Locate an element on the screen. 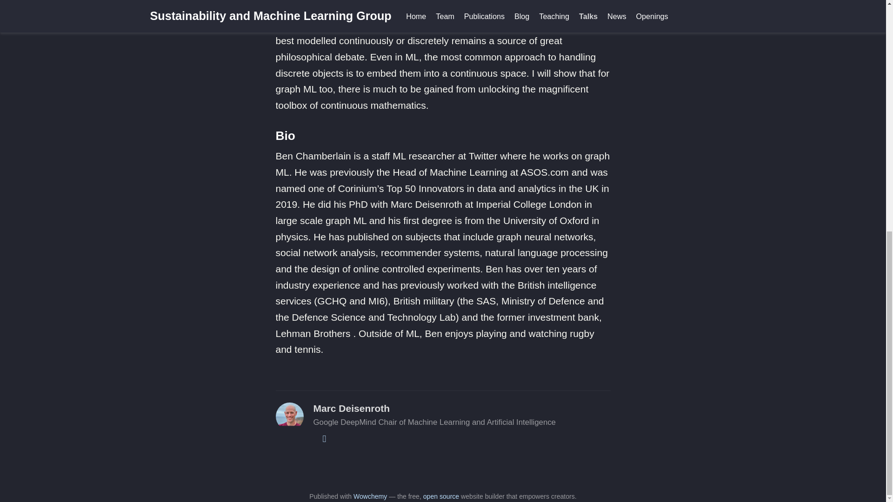  Marc Deisenroth is located at coordinates (352, 408).